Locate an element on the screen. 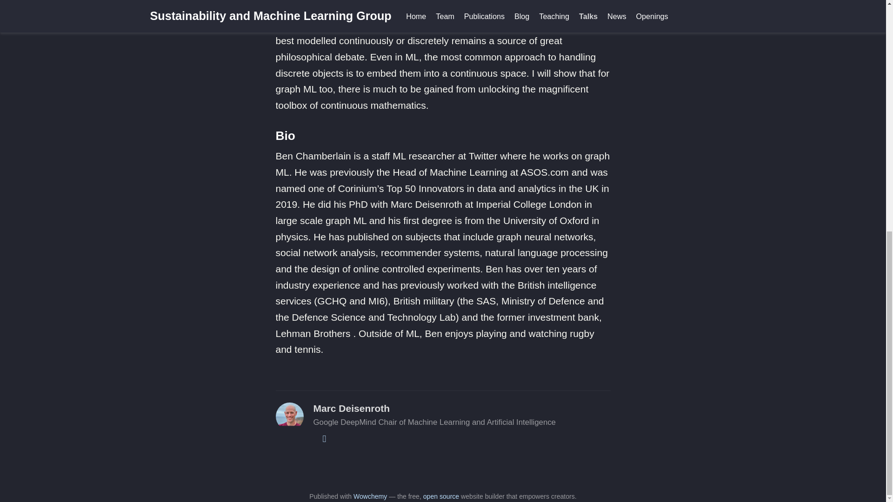  Marc Deisenroth is located at coordinates (352, 408).